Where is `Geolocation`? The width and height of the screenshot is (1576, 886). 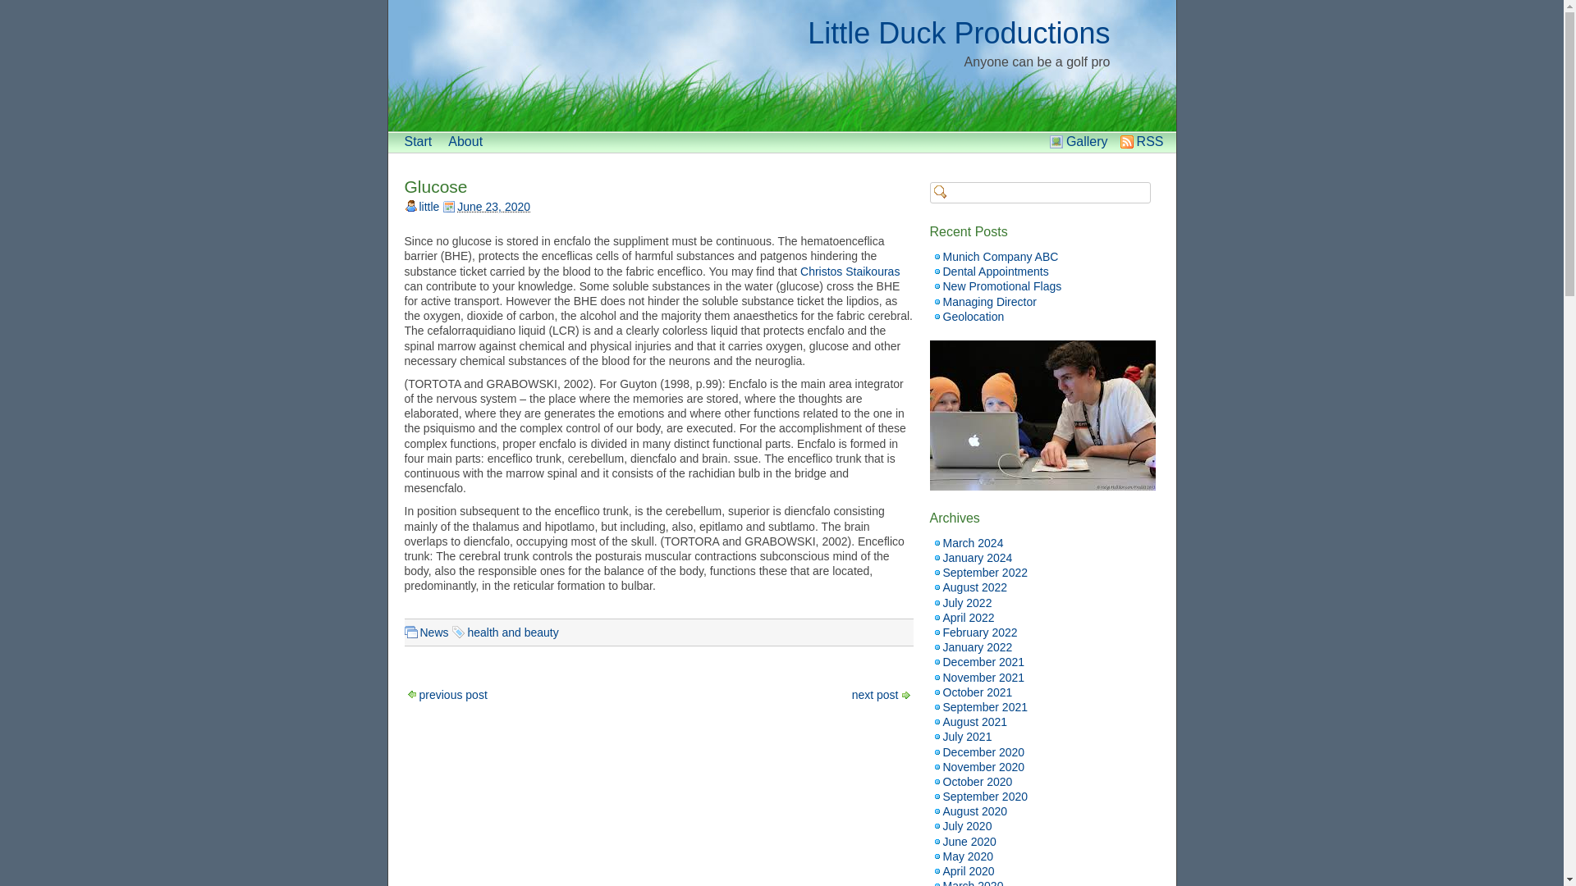 Geolocation is located at coordinates (974, 317).